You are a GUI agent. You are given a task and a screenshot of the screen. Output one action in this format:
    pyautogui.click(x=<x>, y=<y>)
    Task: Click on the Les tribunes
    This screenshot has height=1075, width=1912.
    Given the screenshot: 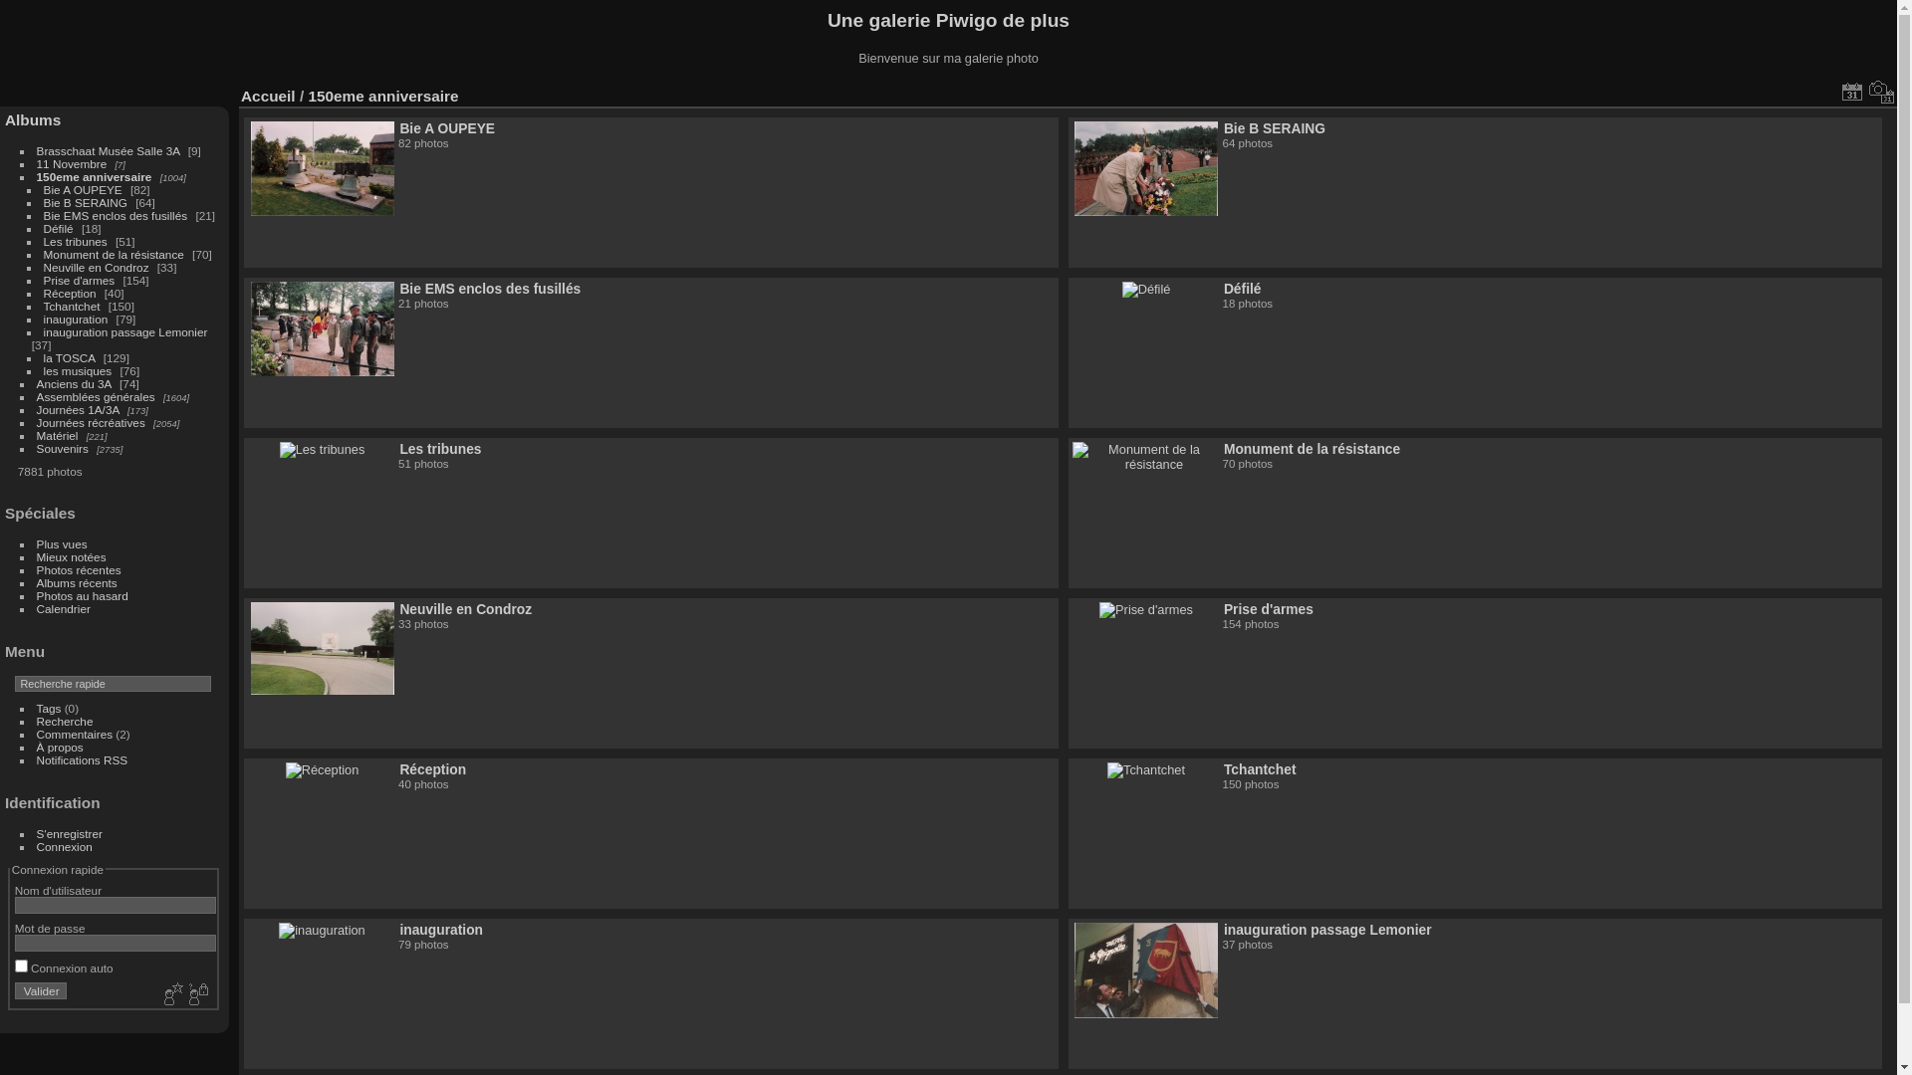 What is the action you would take?
    pyautogui.click(x=440, y=449)
    